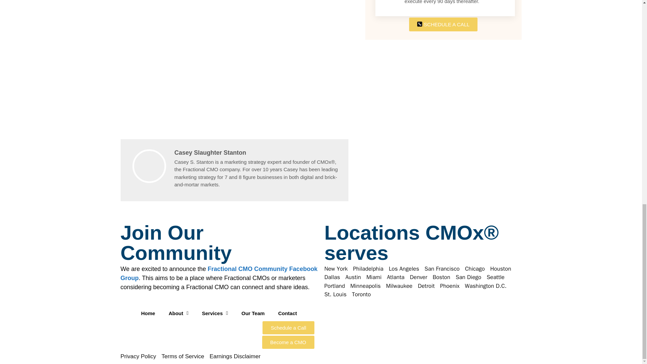 Image resolution: width=647 pixels, height=364 pixels. I want to click on Services, so click(215, 313).